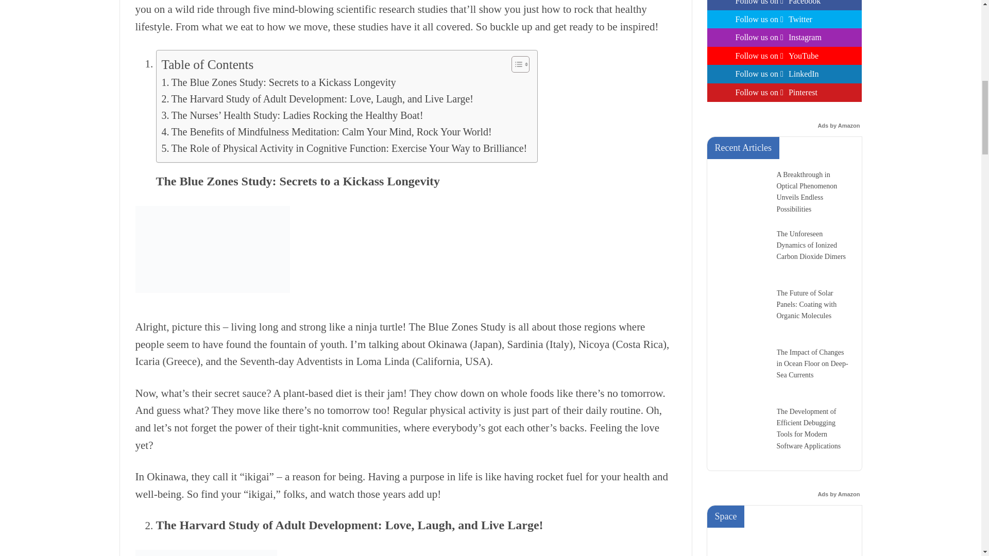 The image size is (989, 556). What do you see at coordinates (279, 82) in the screenshot?
I see `The Blue Zones Study: Secrets to a Kickass Longevity` at bounding box center [279, 82].